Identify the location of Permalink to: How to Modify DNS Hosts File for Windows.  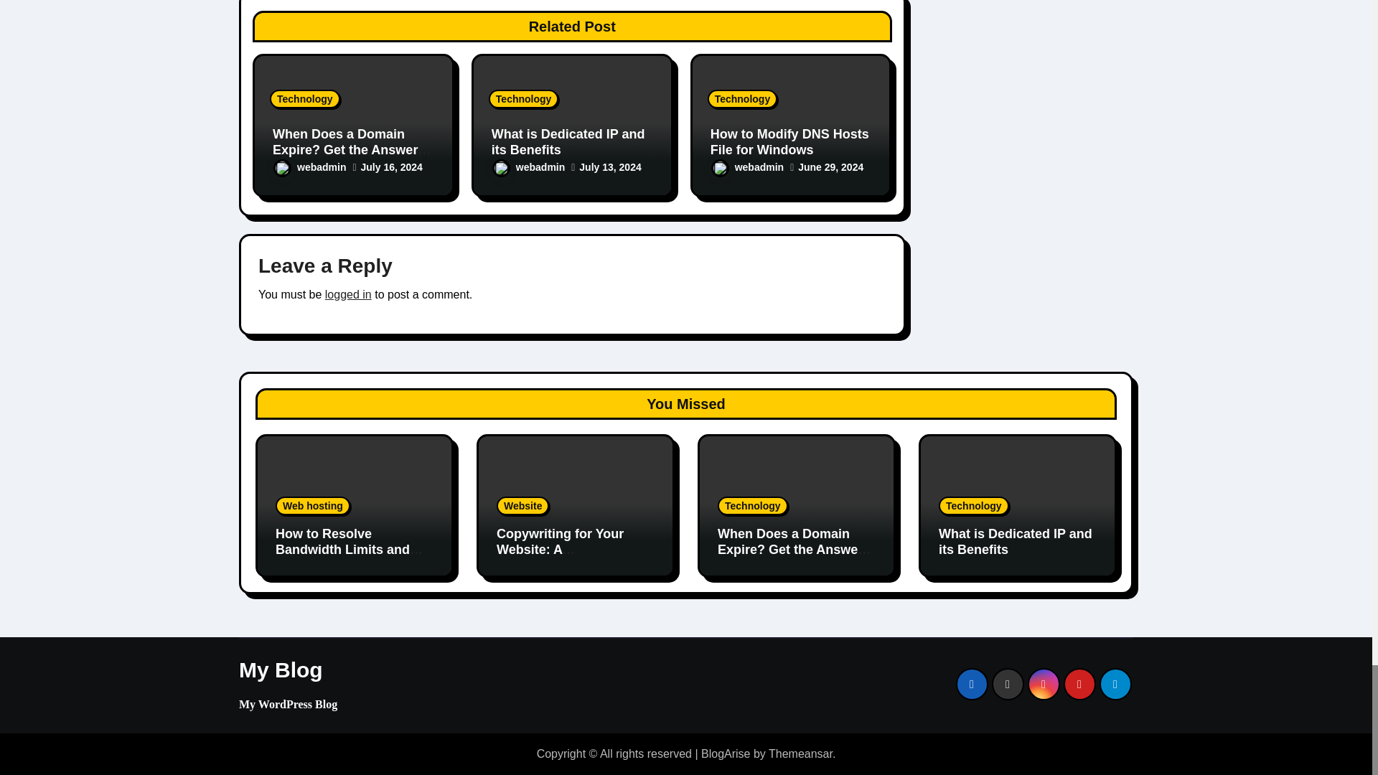
(789, 142).